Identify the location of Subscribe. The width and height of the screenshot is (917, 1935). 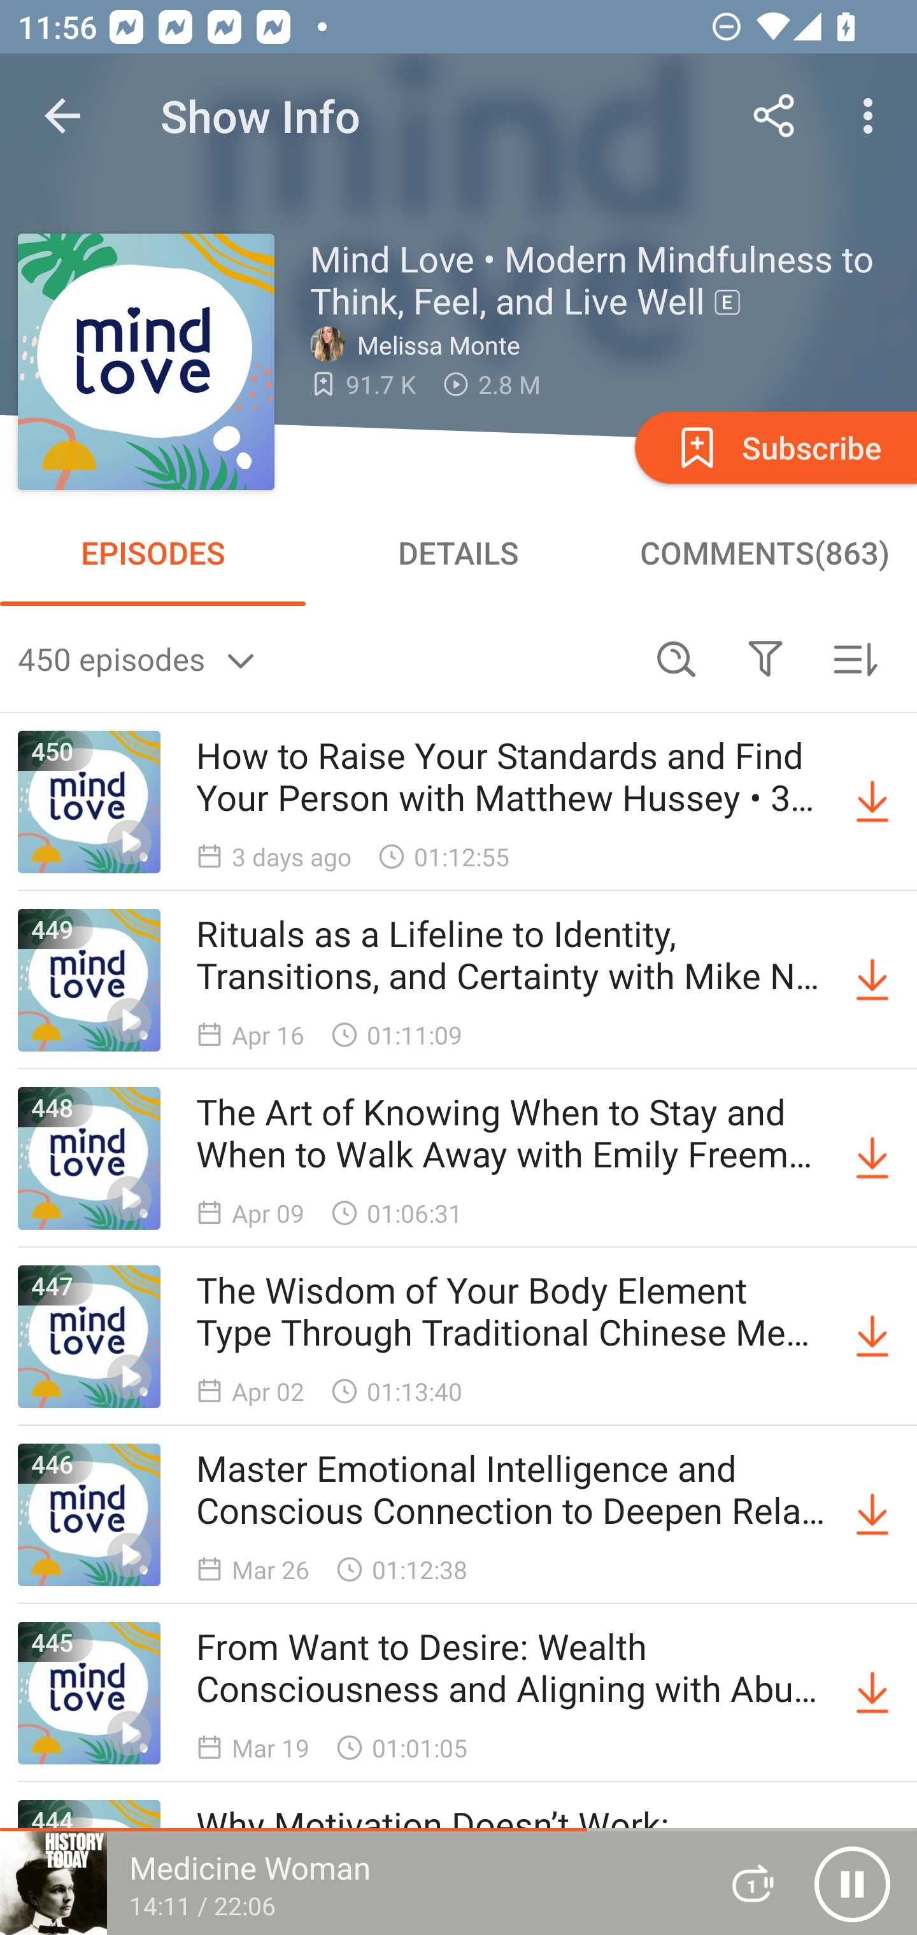
(774, 447).